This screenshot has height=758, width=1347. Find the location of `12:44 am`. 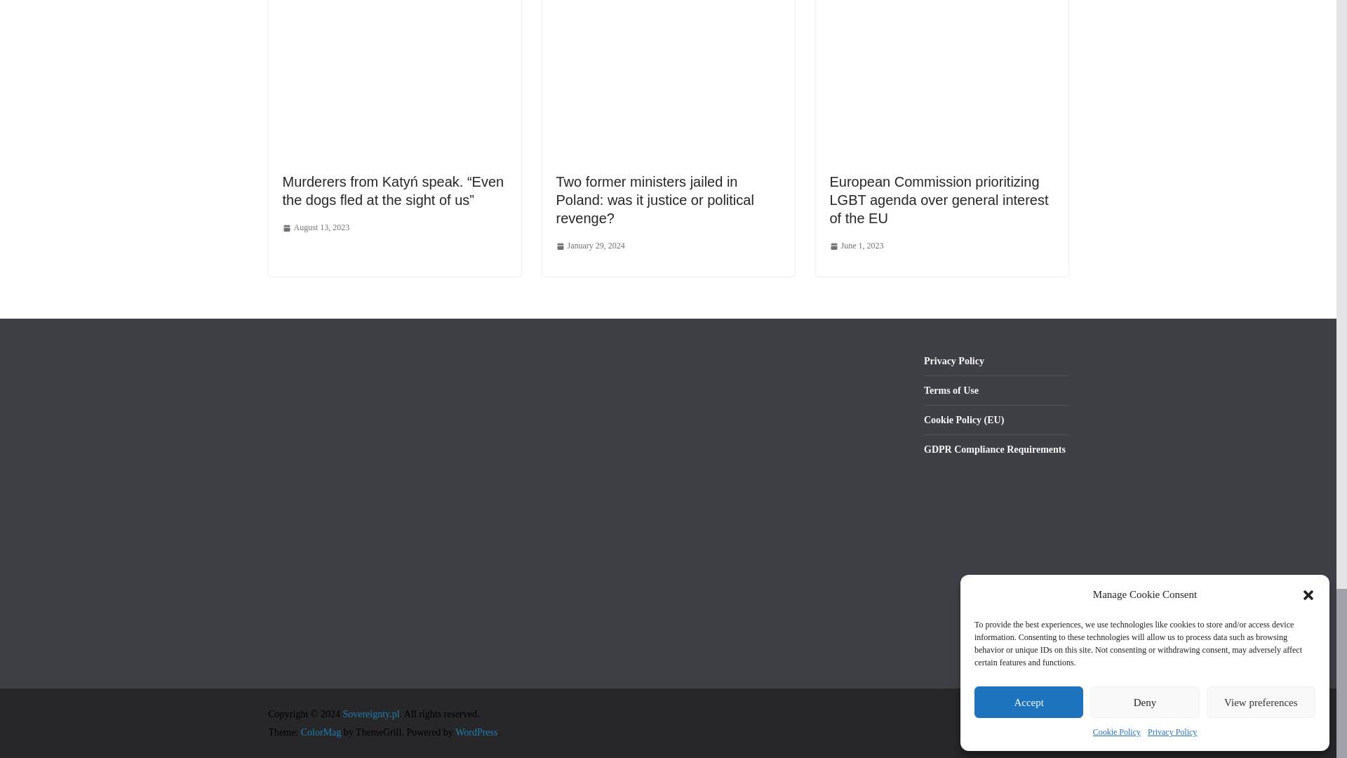

12:44 am is located at coordinates (315, 227).